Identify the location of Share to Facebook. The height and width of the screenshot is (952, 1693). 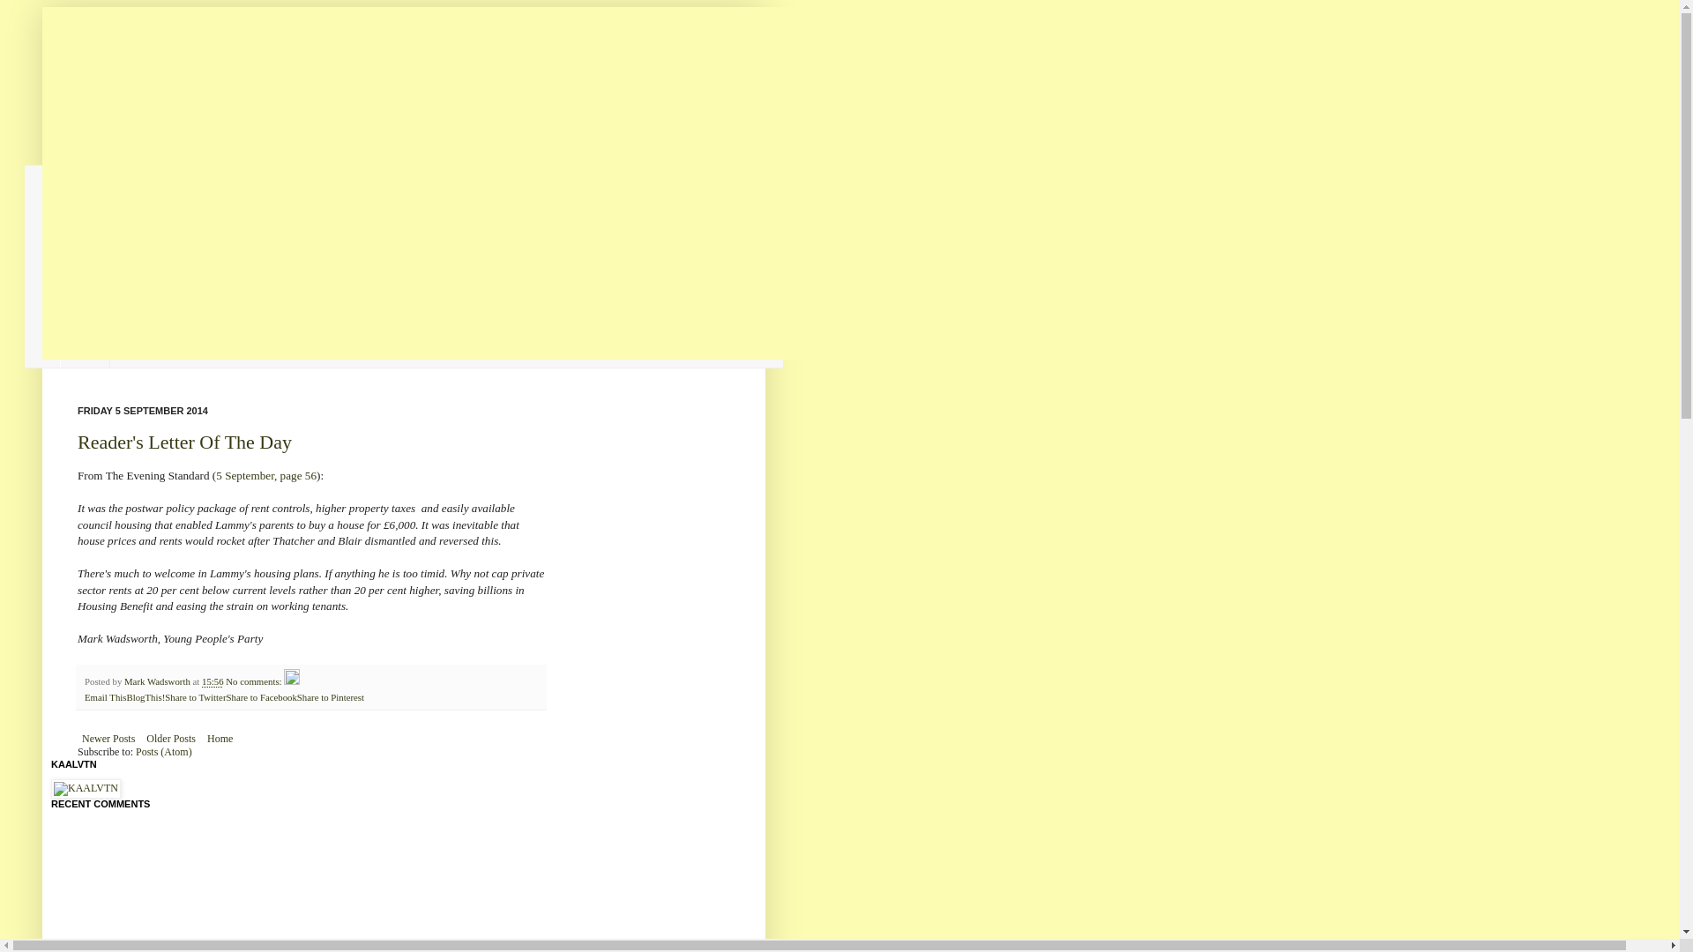
(261, 697).